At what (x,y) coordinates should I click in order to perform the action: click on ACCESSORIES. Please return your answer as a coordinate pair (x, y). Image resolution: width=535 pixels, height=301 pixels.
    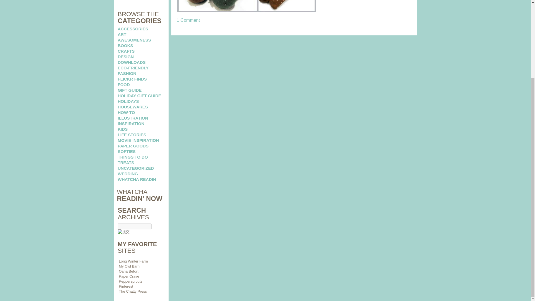
    Looking at the image, I should click on (133, 29).